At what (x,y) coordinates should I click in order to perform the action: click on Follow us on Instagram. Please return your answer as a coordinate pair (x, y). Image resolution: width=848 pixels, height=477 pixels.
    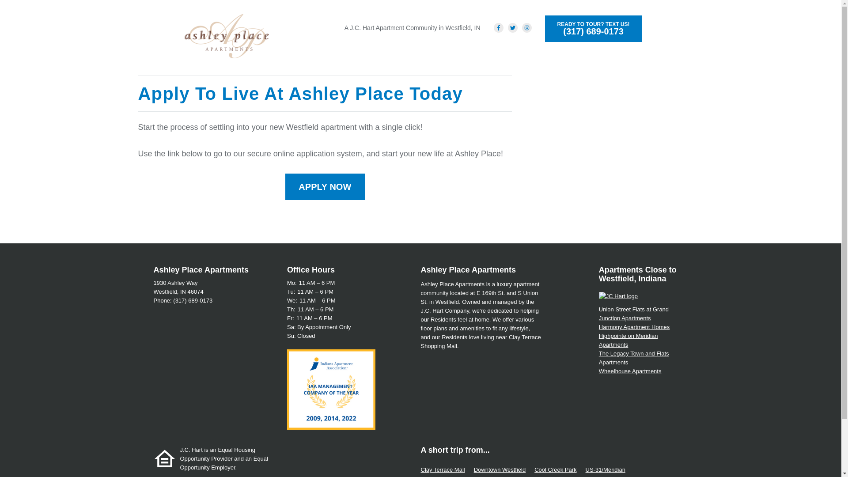
    Looking at the image, I should click on (526, 27).